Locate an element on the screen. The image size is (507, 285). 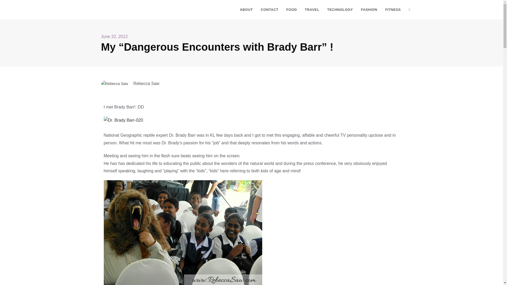
TECHNOLOGY is located at coordinates (340, 10).